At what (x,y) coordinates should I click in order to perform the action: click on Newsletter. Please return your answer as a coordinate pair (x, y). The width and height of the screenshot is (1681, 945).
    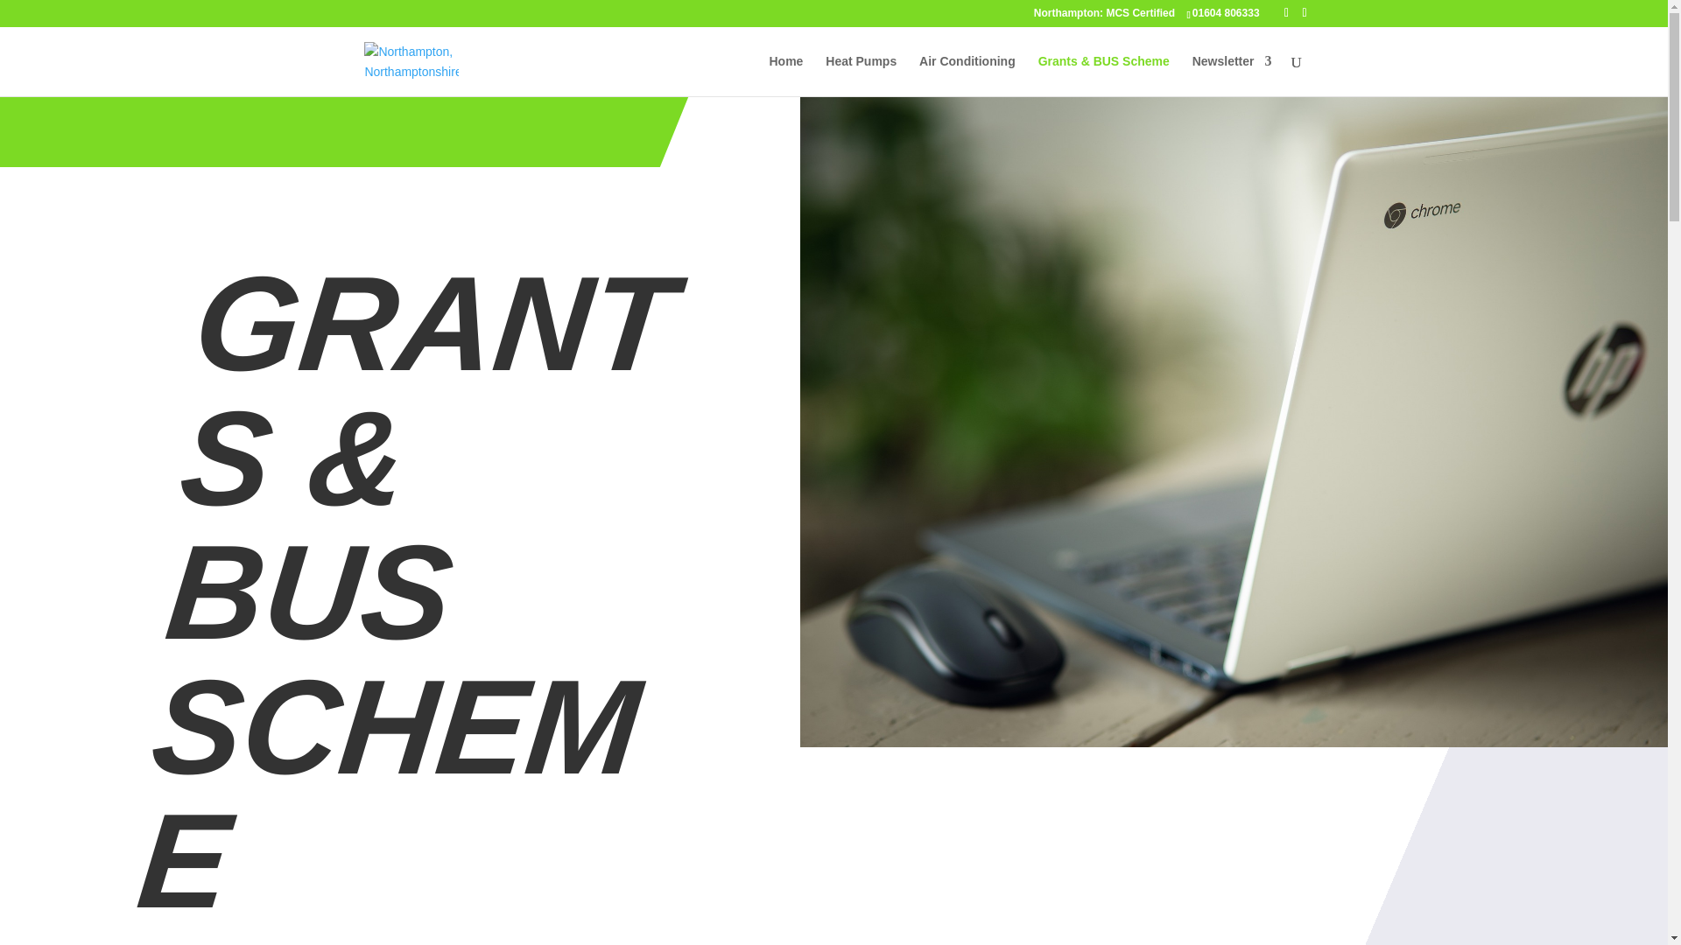
    Looking at the image, I should click on (1232, 75).